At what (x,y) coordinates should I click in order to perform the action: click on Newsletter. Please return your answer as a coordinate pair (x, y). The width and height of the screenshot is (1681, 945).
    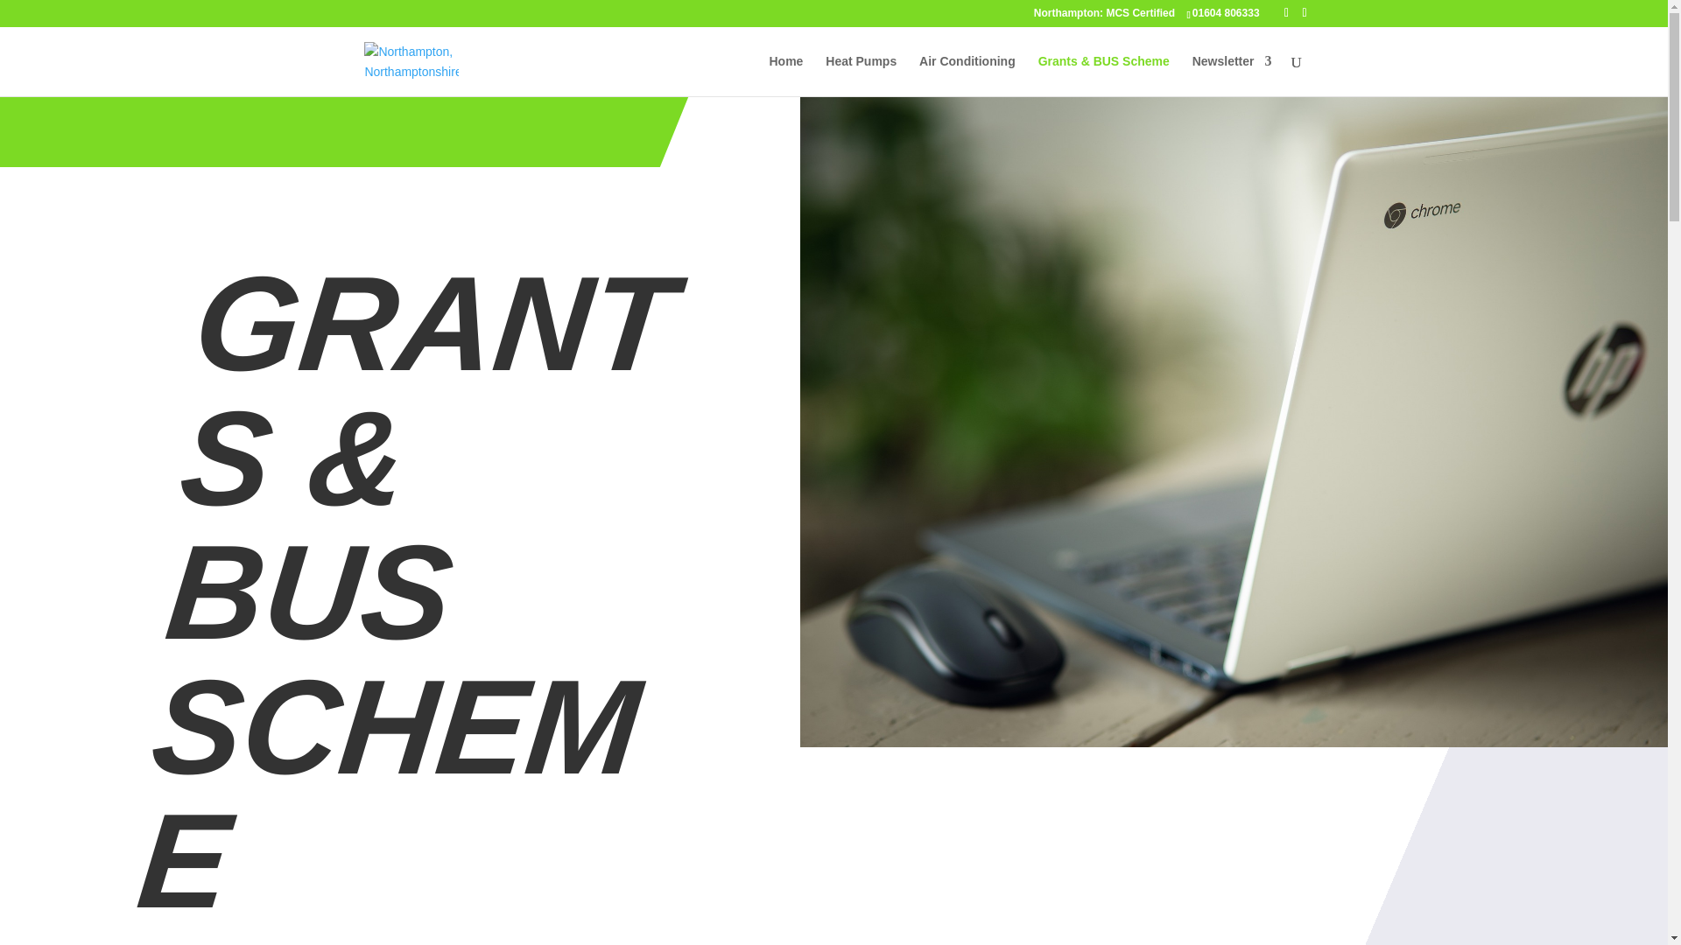
    Looking at the image, I should click on (1232, 75).